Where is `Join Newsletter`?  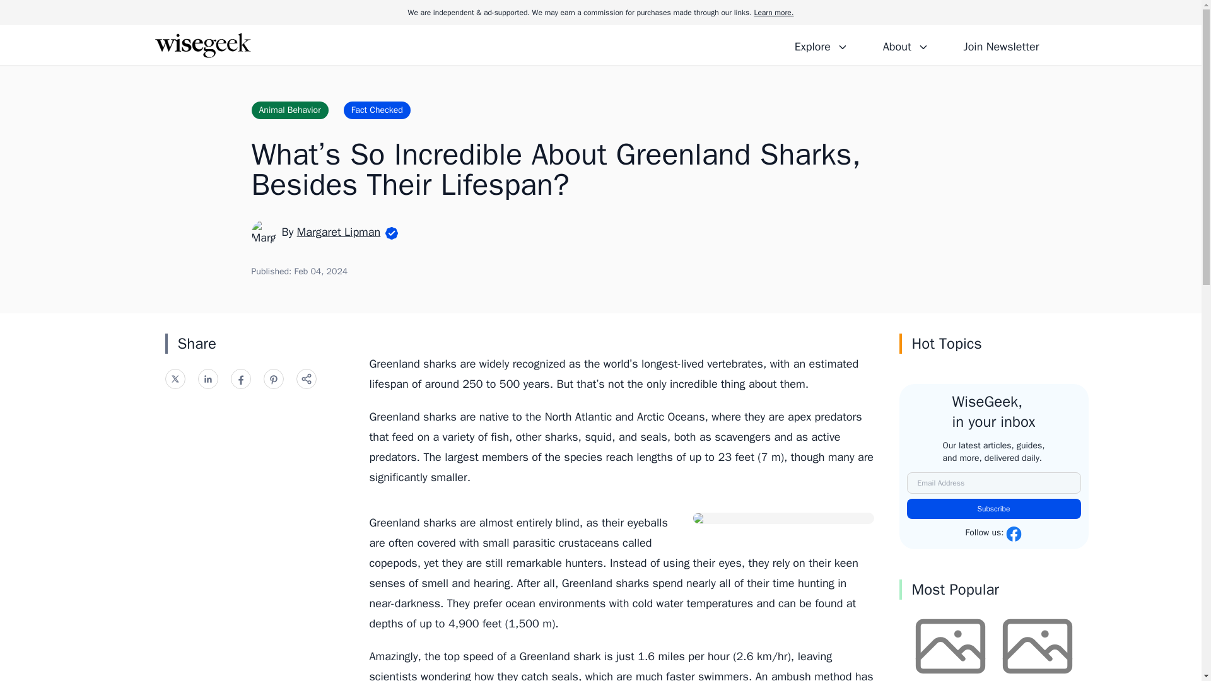 Join Newsletter is located at coordinates (1000, 45).